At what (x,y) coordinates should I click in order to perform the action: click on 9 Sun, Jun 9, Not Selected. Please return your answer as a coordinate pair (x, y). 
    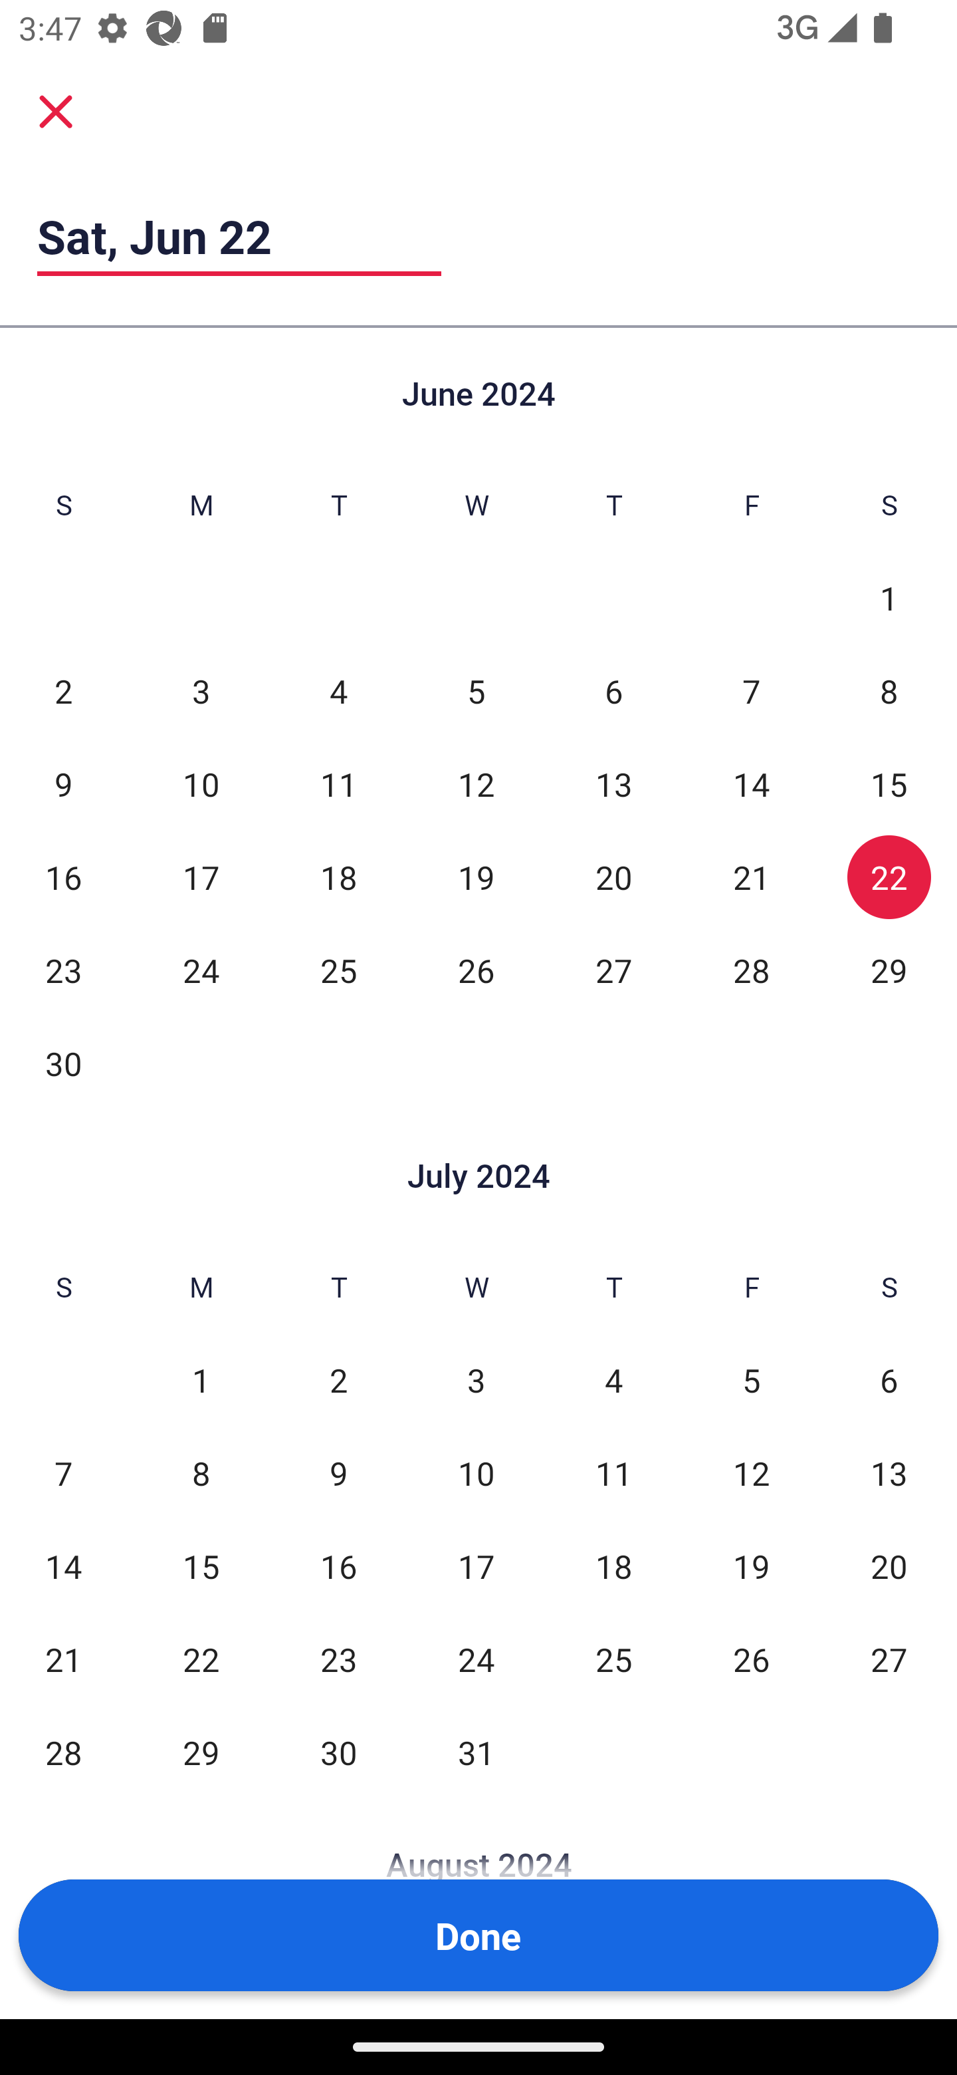
    Looking at the image, I should click on (63, 783).